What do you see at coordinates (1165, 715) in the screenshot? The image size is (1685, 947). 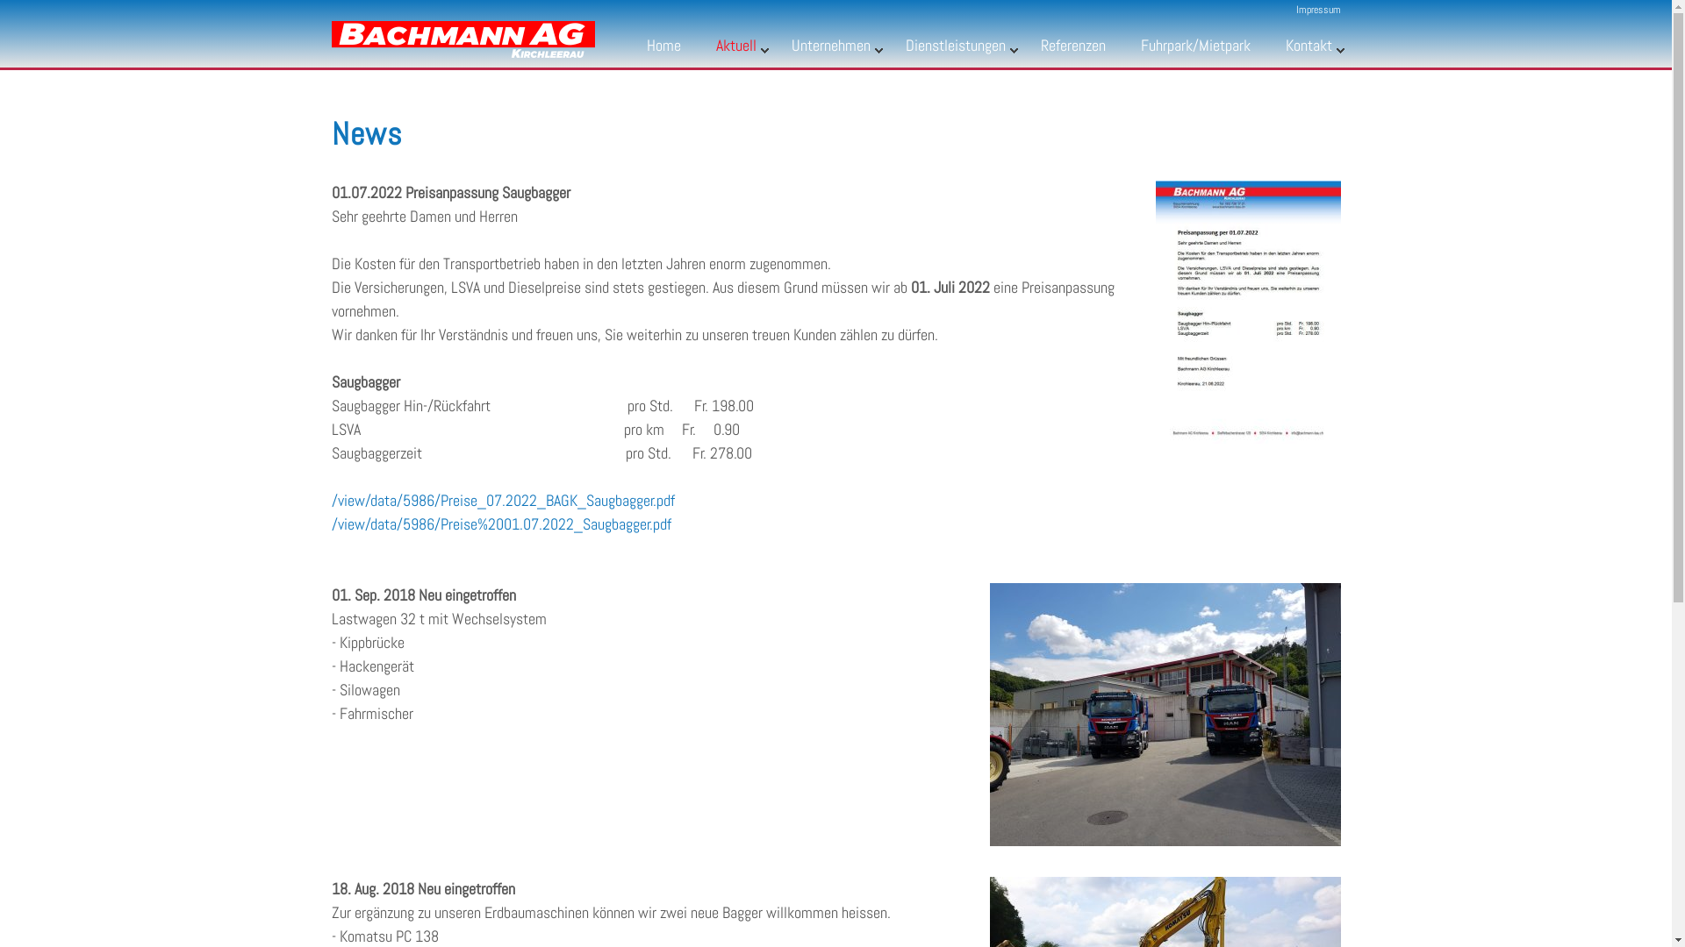 I see `01. Sep. 2018 Neu eingetroffen` at bounding box center [1165, 715].